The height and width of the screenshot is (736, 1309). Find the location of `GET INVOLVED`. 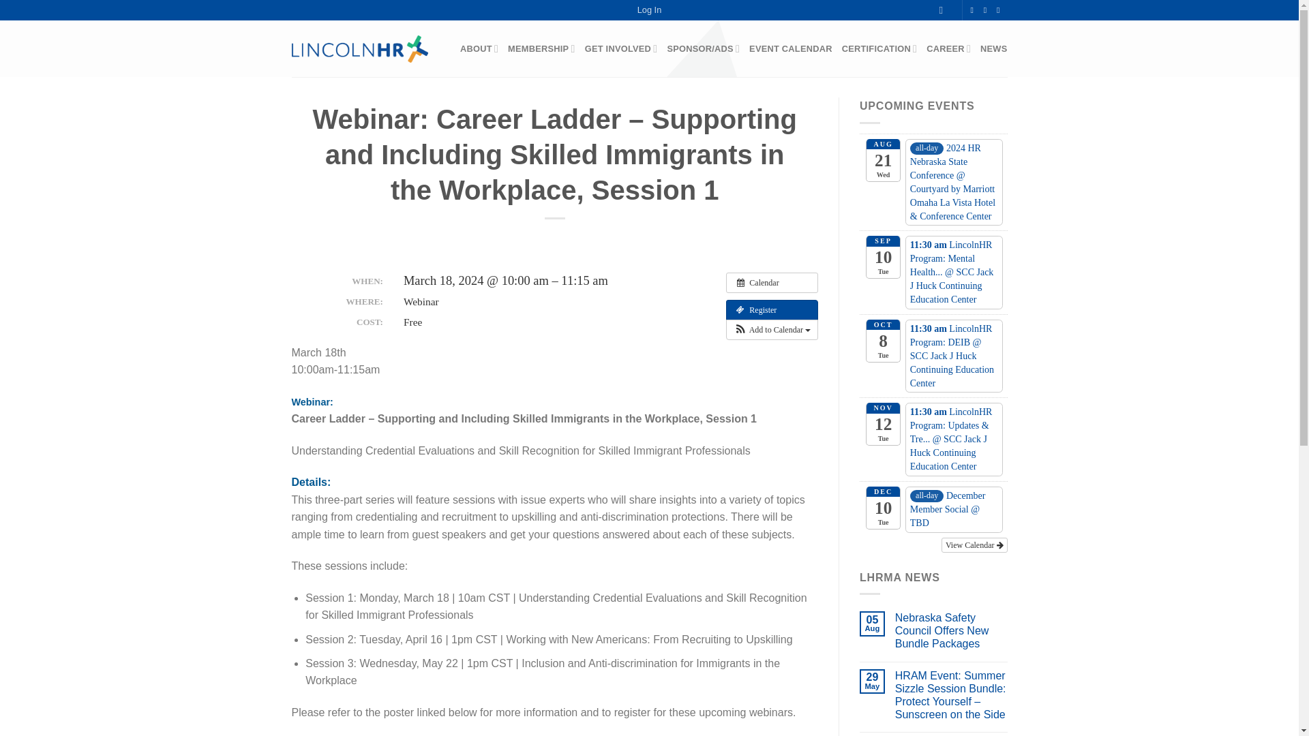

GET INVOLVED is located at coordinates (622, 48).